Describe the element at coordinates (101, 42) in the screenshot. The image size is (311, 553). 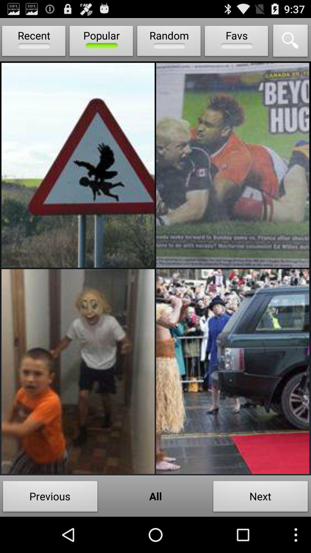
I see `press the icon to the right of the recent` at that location.